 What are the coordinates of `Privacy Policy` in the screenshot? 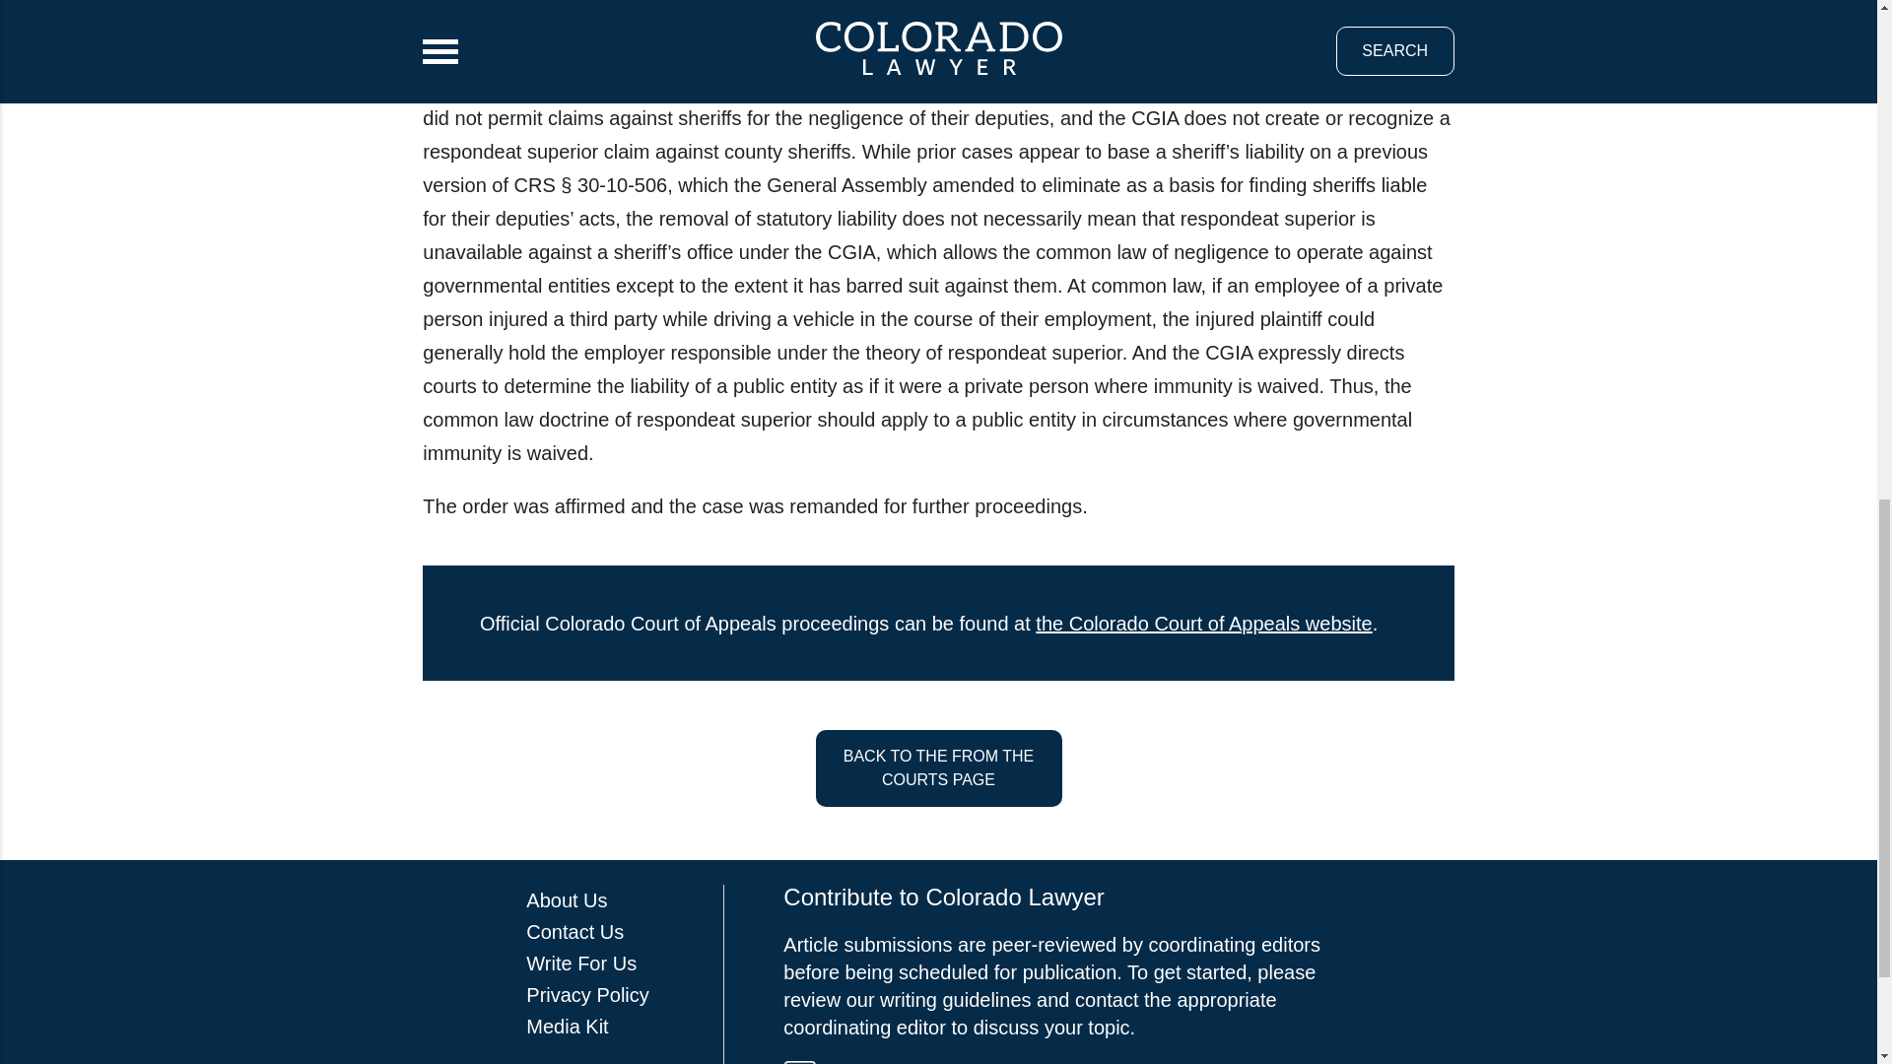 It's located at (587, 995).